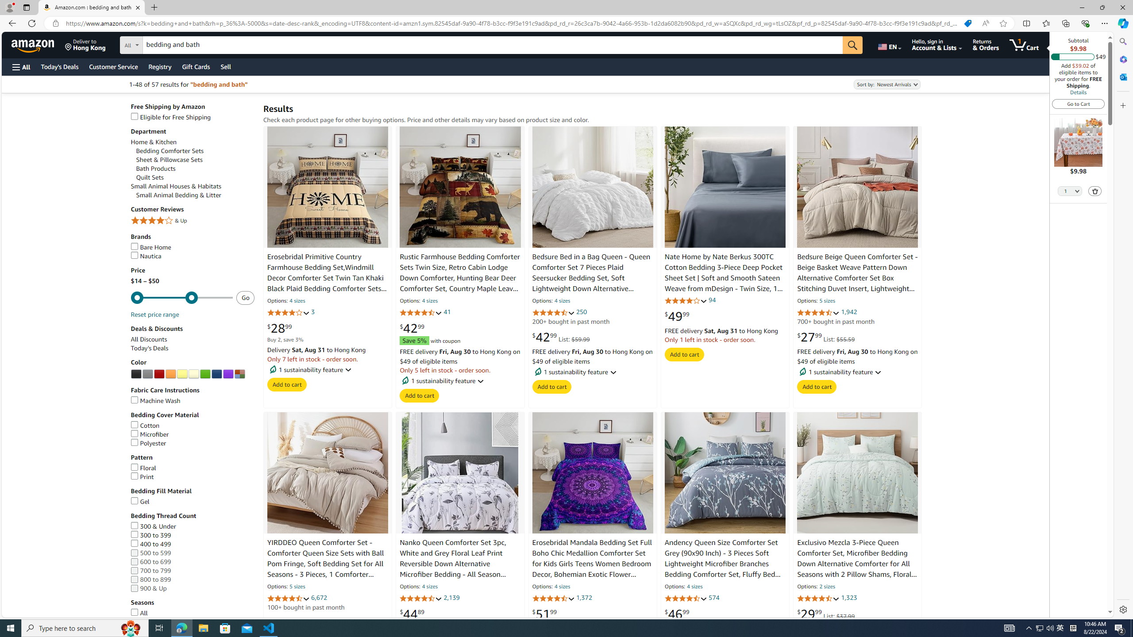  Describe the element at coordinates (153, 526) in the screenshot. I see `300 & Under` at that location.